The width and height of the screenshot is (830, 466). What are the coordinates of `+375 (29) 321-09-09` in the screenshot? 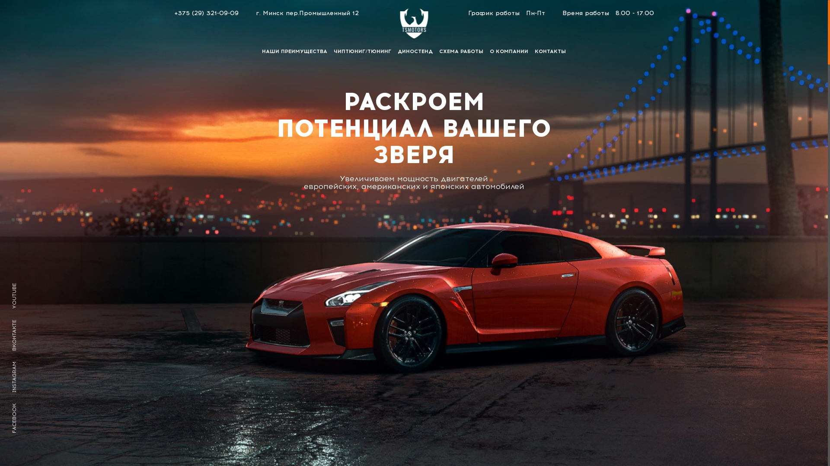 It's located at (206, 13).